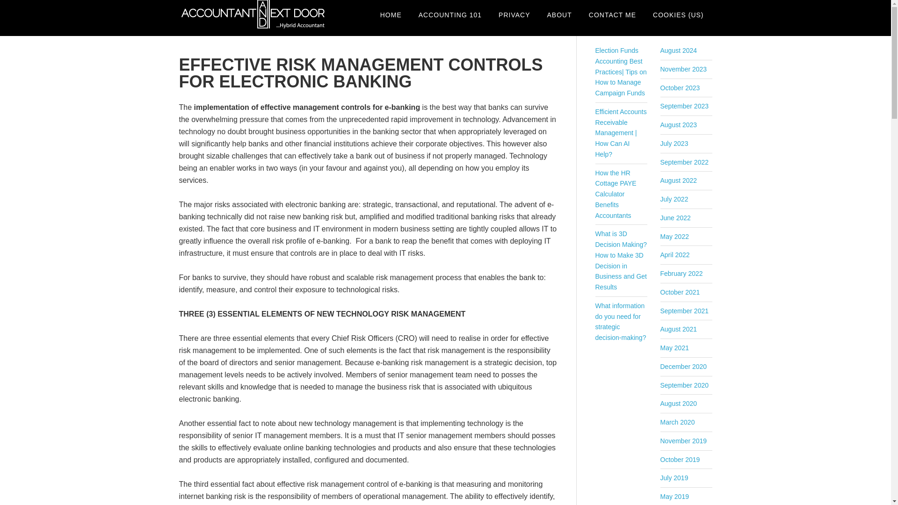 The width and height of the screenshot is (898, 505). I want to click on CONTACT ME, so click(612, 15).